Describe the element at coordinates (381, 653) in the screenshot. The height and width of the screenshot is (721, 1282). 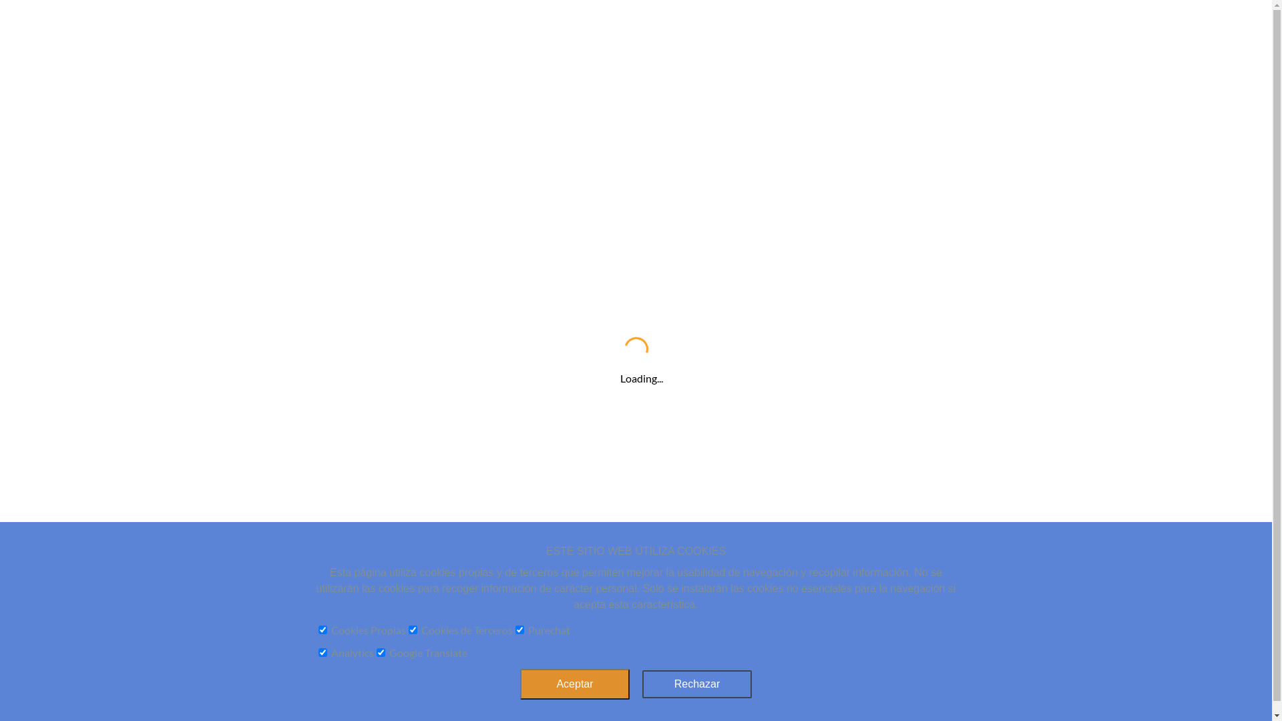
I see `chkCookieTrad` at that location.